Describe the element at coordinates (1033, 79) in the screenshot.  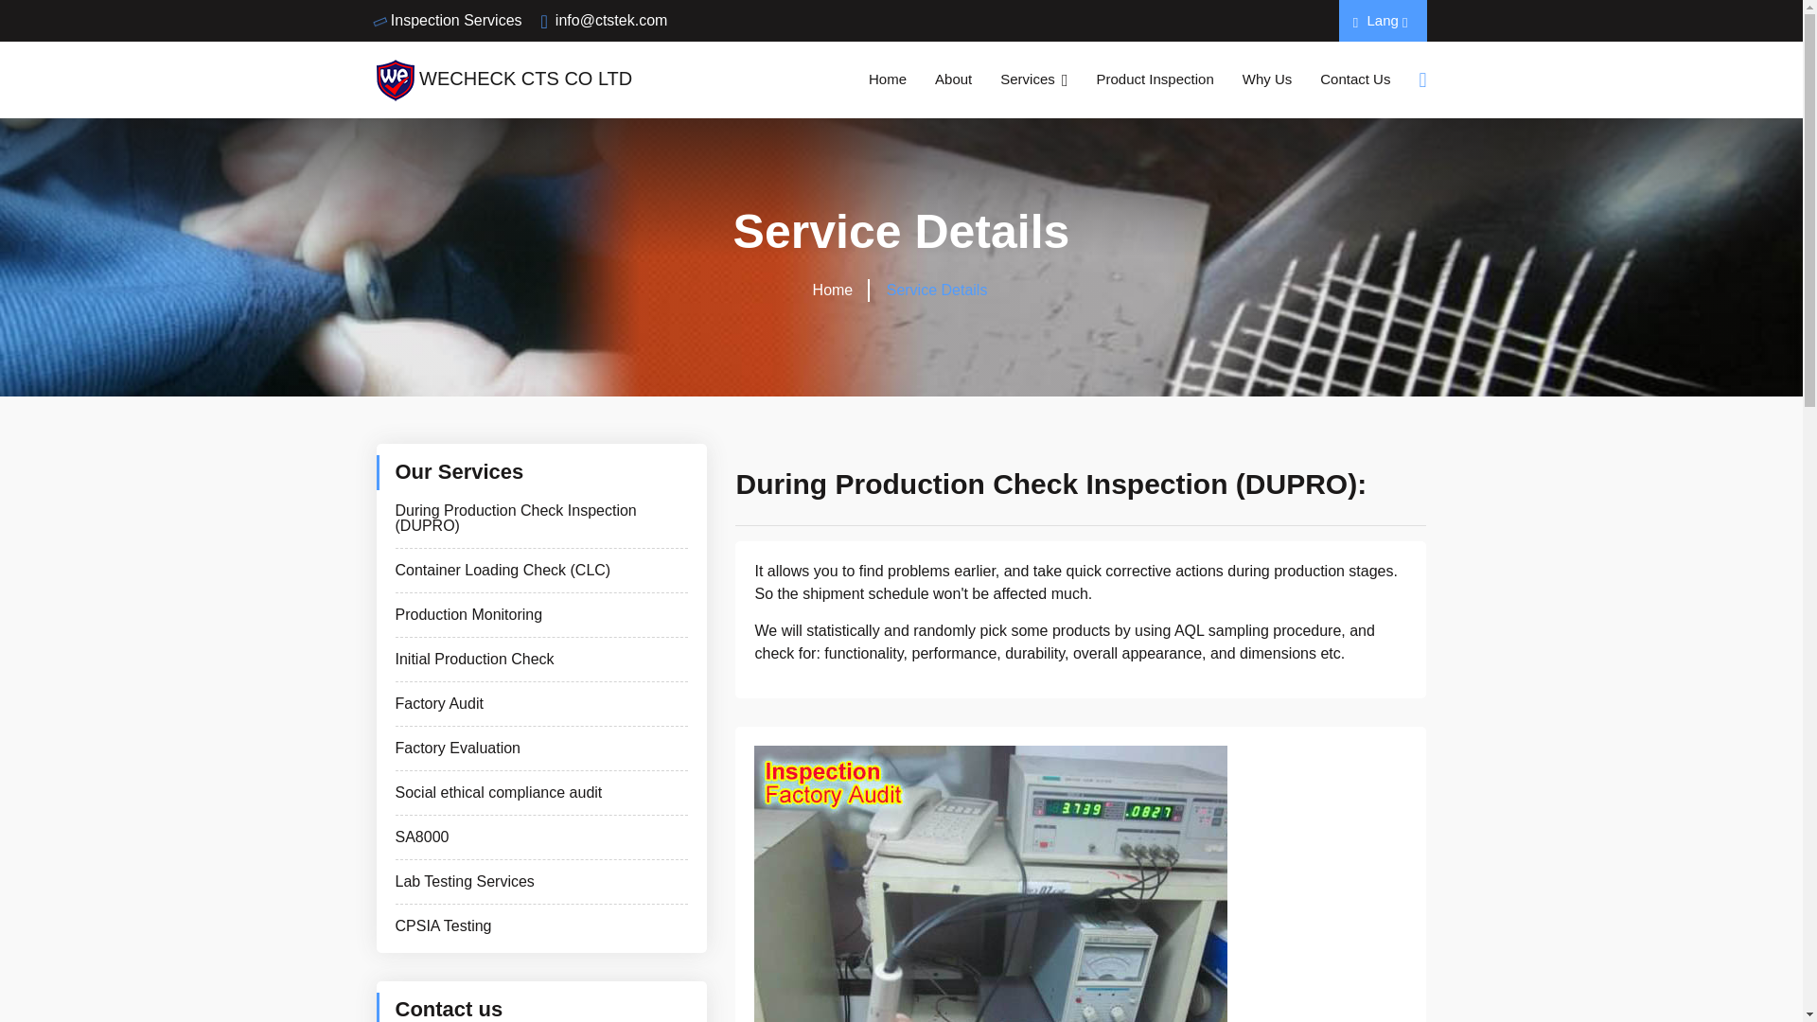
I see `Services` at that location.